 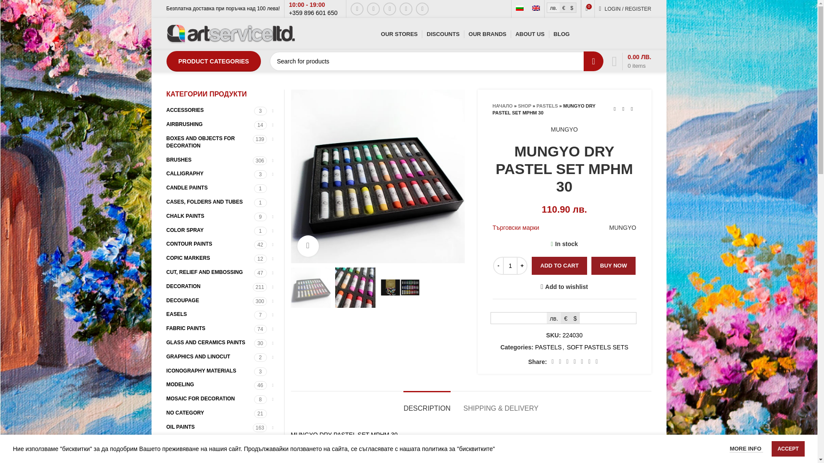 What do you see at coordinates (593, 61) in the screenshot?
I see `SEARCH` at bounding box center [593, 61].